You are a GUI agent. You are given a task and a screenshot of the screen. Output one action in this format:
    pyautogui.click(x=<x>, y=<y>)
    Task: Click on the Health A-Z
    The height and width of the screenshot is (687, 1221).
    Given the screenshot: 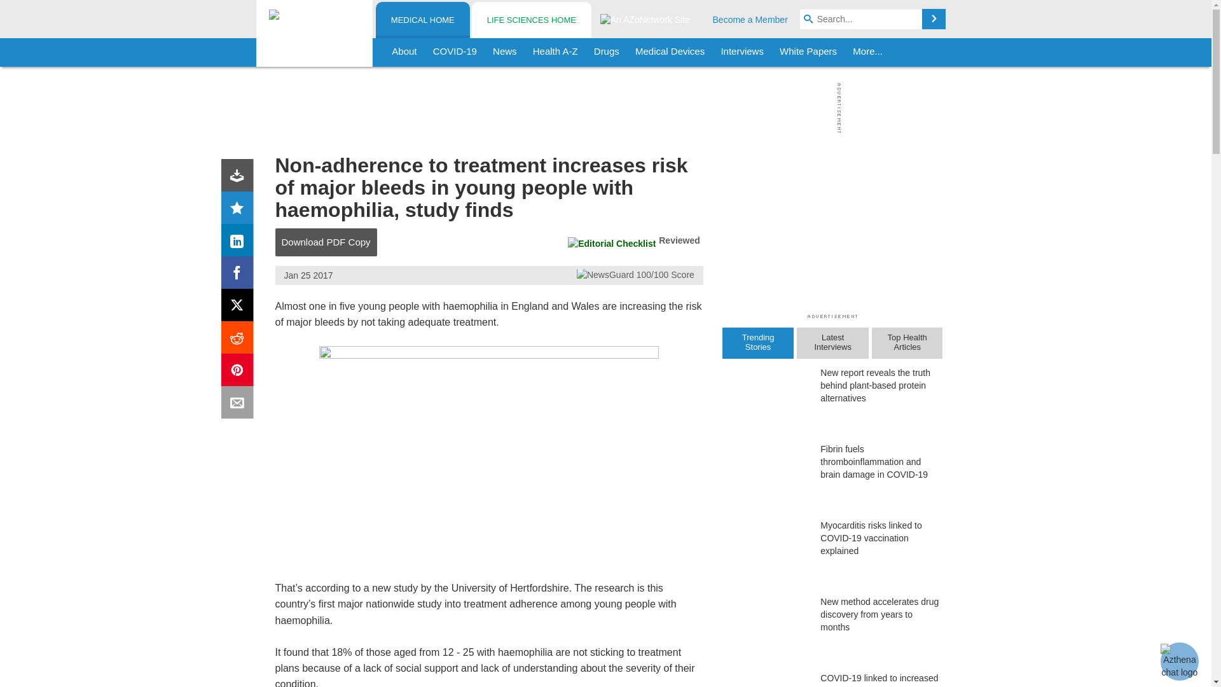 What is the action you would take?
    pyautogui.click(x=555, y=52)
    